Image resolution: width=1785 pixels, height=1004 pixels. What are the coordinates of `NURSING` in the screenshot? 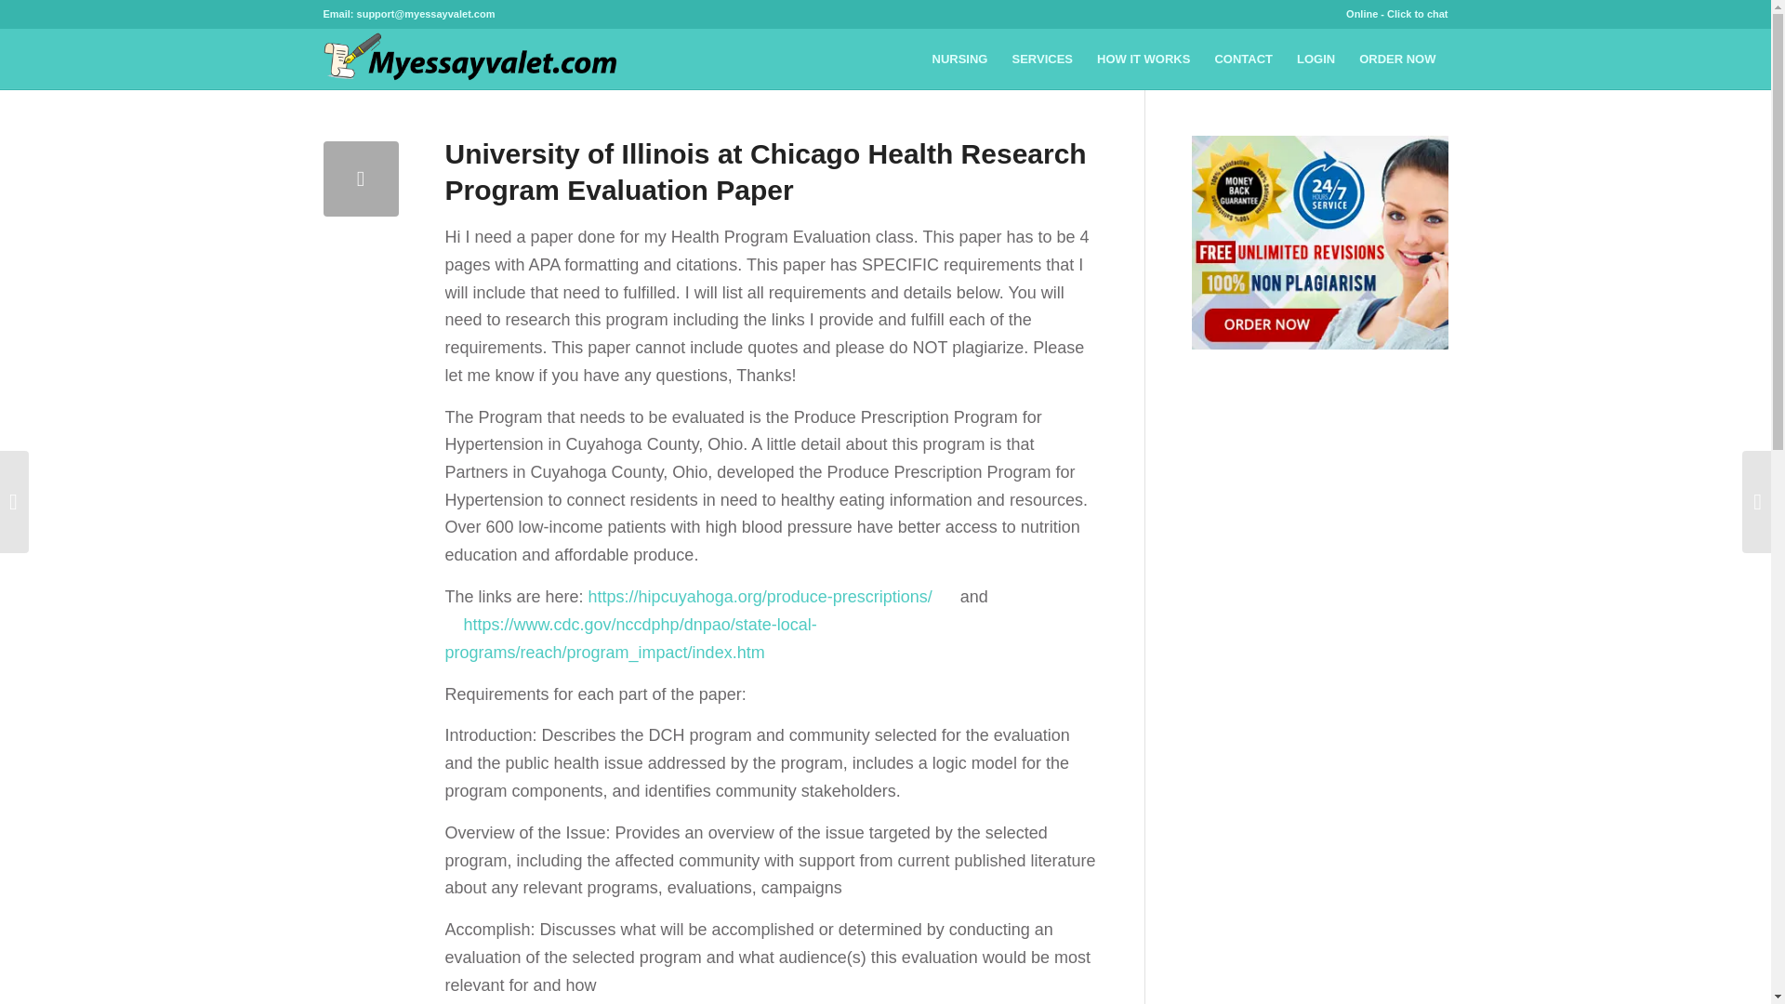 It's located at (959, 59).